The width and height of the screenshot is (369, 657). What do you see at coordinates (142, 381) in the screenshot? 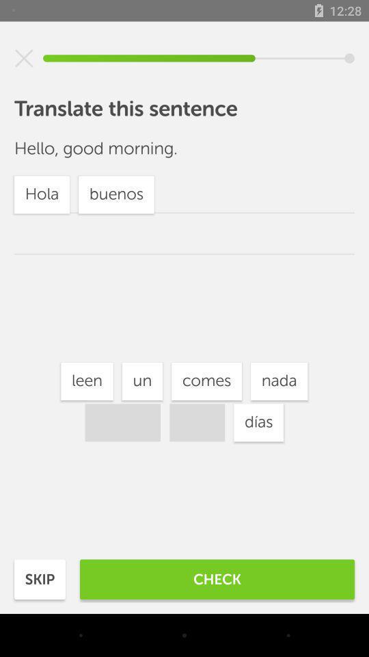
I see `launch the item to the right of the leen` at bounding box center [142, 381].